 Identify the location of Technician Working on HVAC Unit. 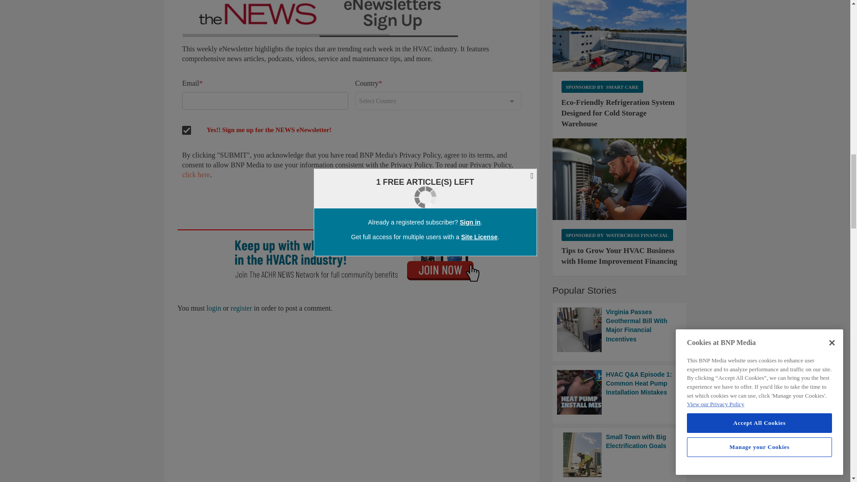
(620, 179).